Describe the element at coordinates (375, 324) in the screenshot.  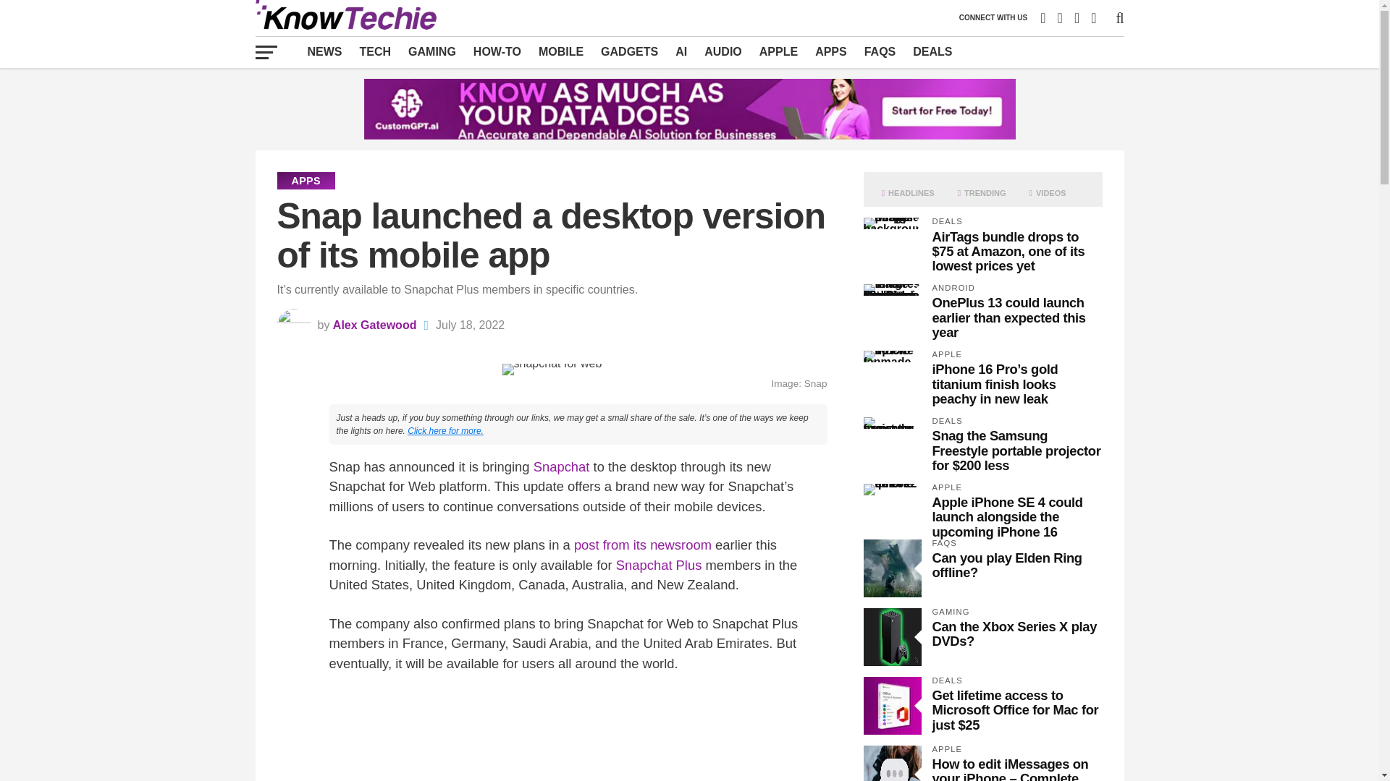
I see `Posts by Alex Gatewood` at that location.